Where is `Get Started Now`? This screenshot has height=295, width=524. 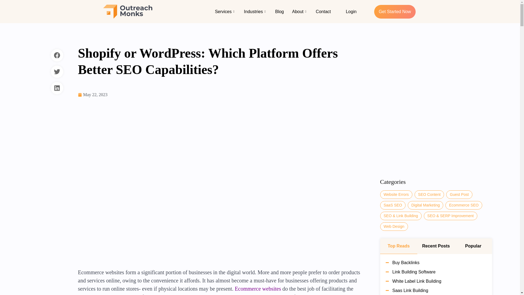 Get Started Now is located at coordinates (395, 12).